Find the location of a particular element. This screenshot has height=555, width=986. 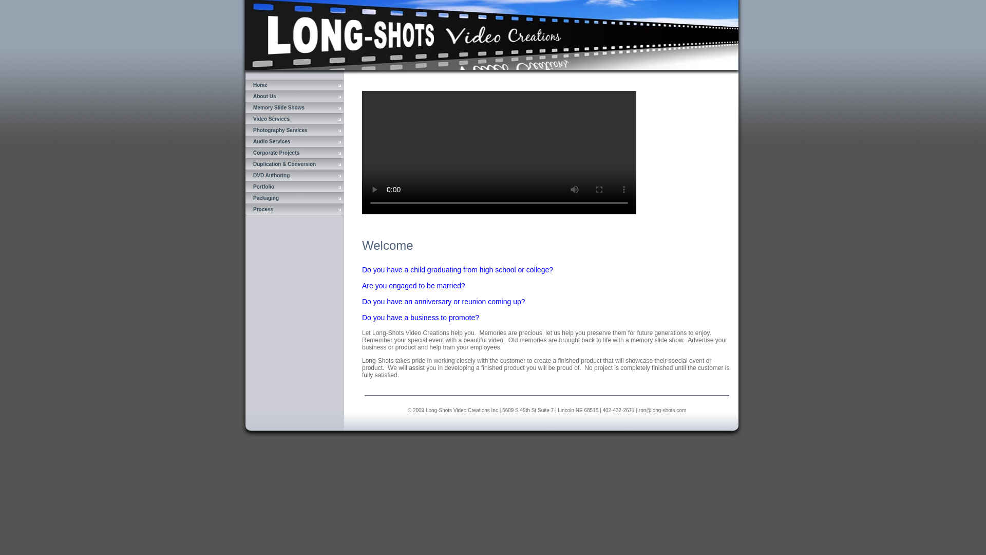

Audio Services is located at coordinates (294, 142).